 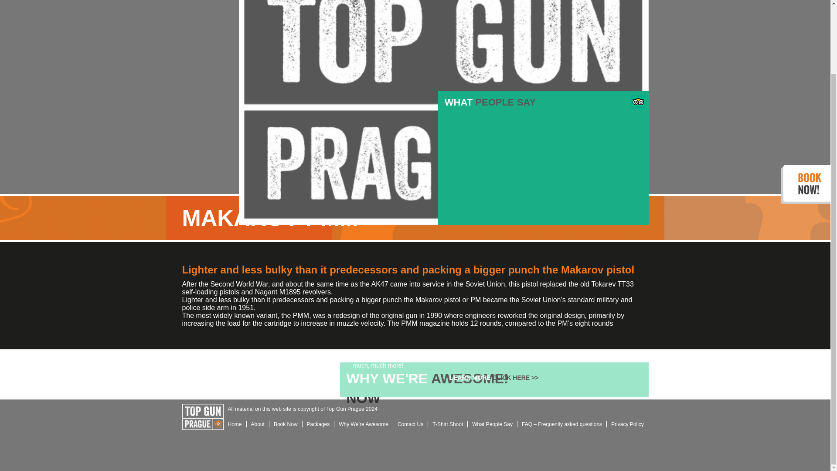 What do you see at coordinates (235, 424) in the screenshot?
I see `Home` at bounding box center [235, 424].